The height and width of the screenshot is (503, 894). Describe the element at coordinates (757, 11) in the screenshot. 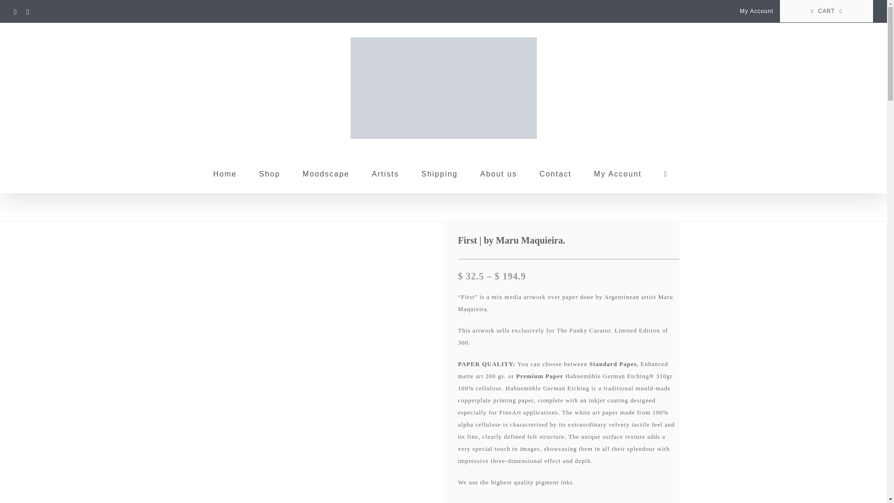

I see `My Account` at that location.